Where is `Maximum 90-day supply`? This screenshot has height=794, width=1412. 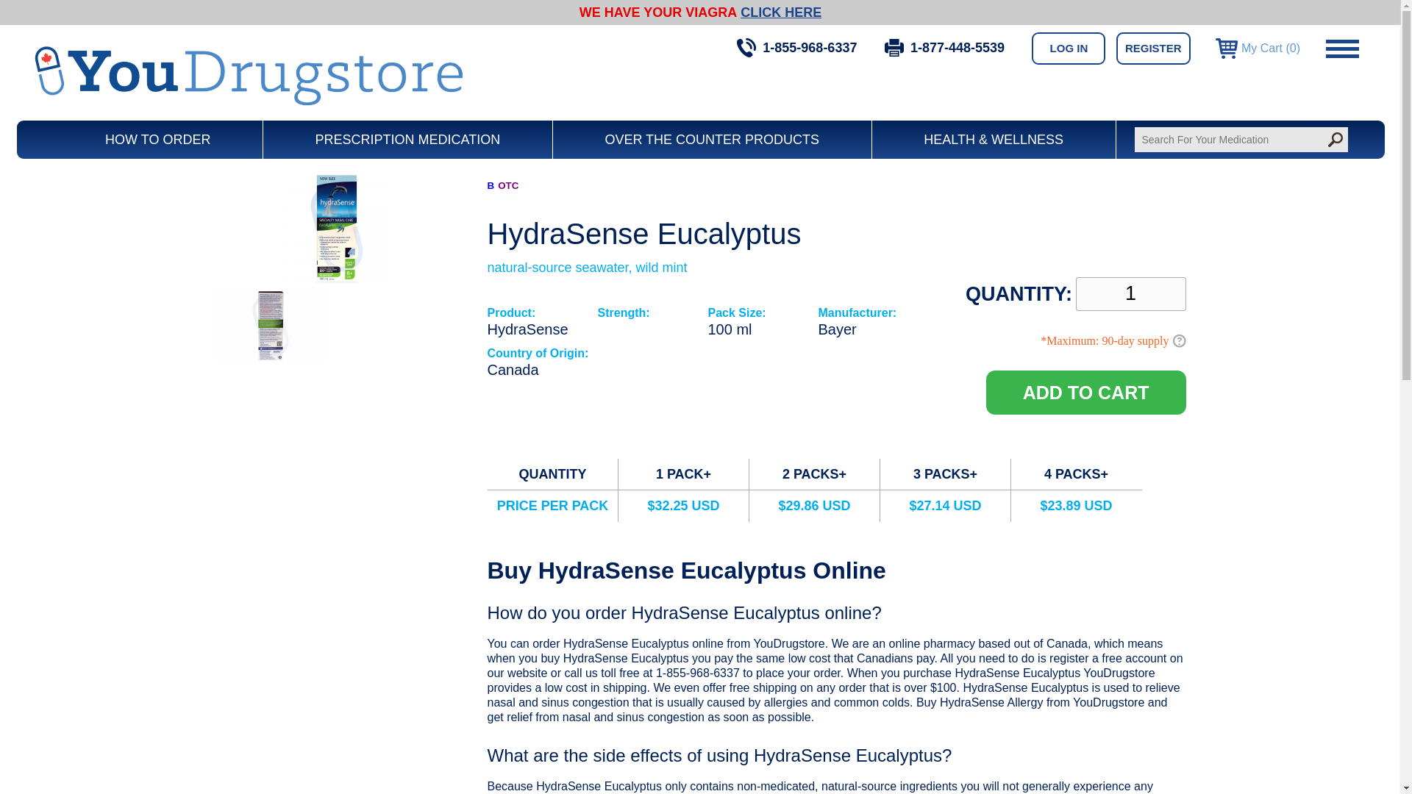 Maximum 90-day supply is located at coordinates (1178, 340).